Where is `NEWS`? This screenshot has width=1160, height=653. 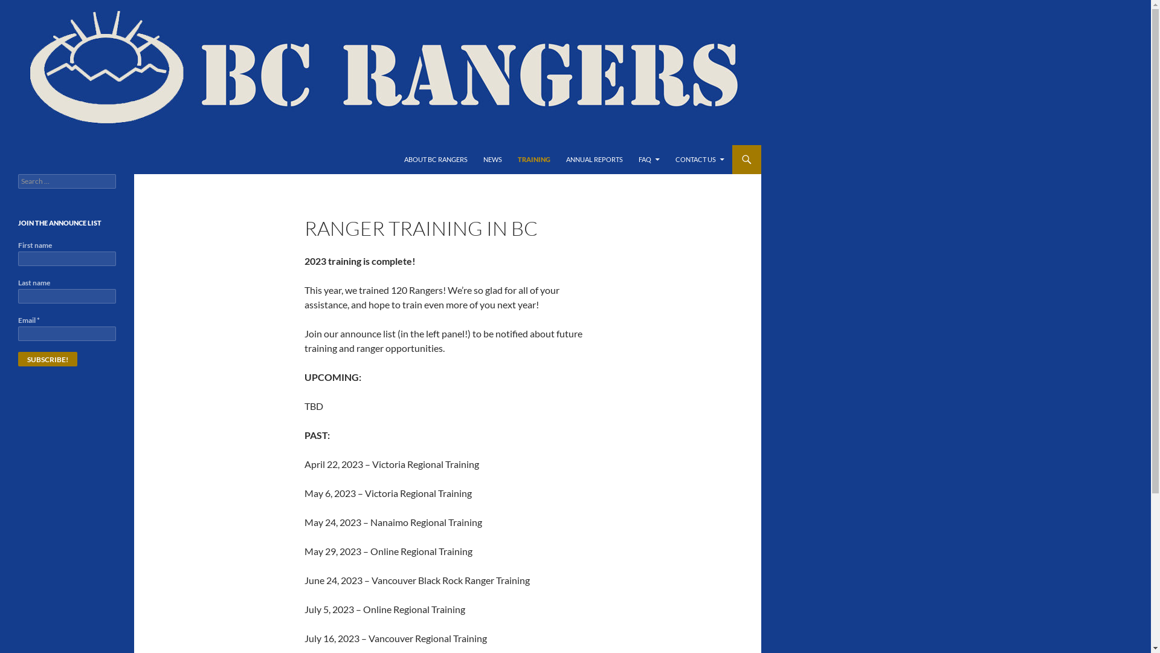
NEWS is located at coordinates (493, 160).